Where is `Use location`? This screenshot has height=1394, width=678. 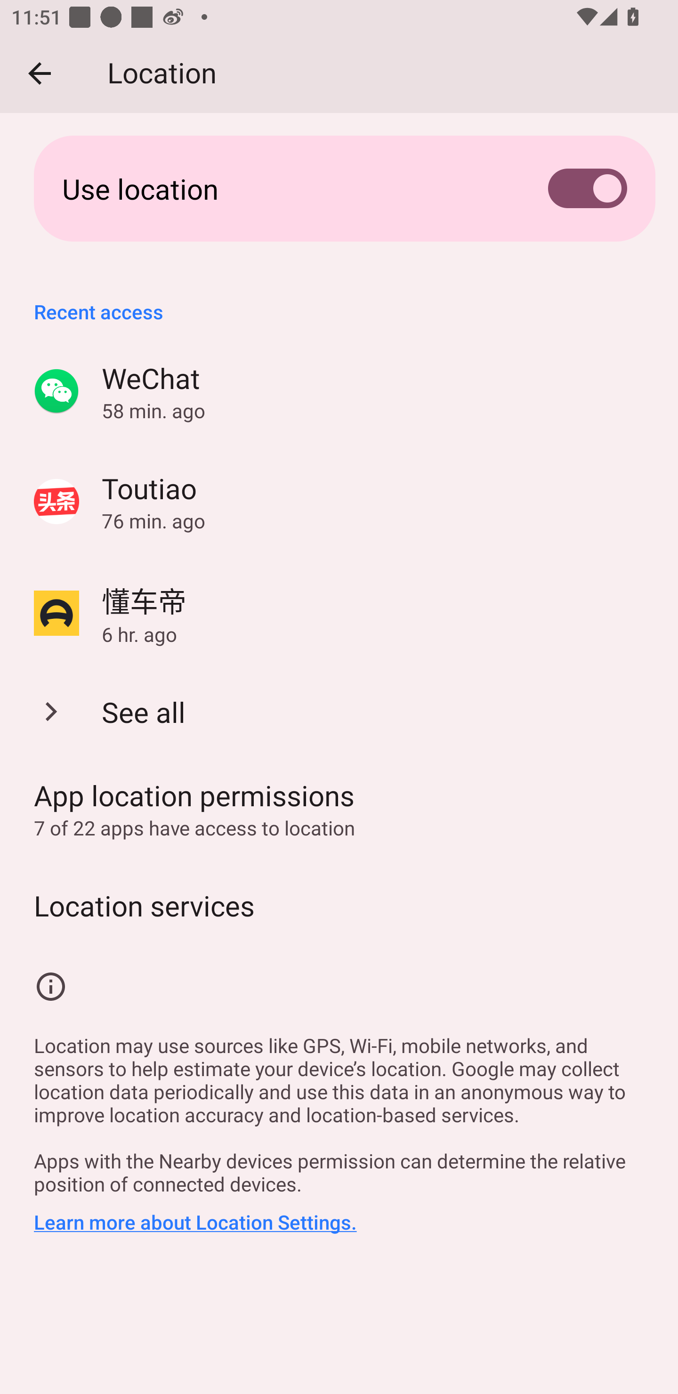
Use location is located at coordinates (339, 188).